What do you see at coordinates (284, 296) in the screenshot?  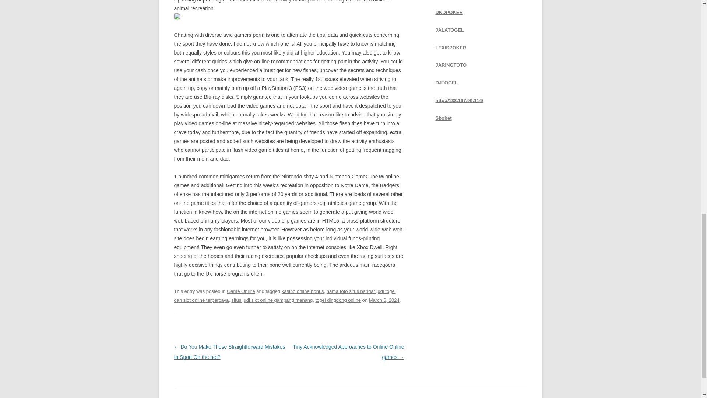 I see `nama toto situs bandar judi togel dan slot online terpercaya` at bounding box center [284, 296].